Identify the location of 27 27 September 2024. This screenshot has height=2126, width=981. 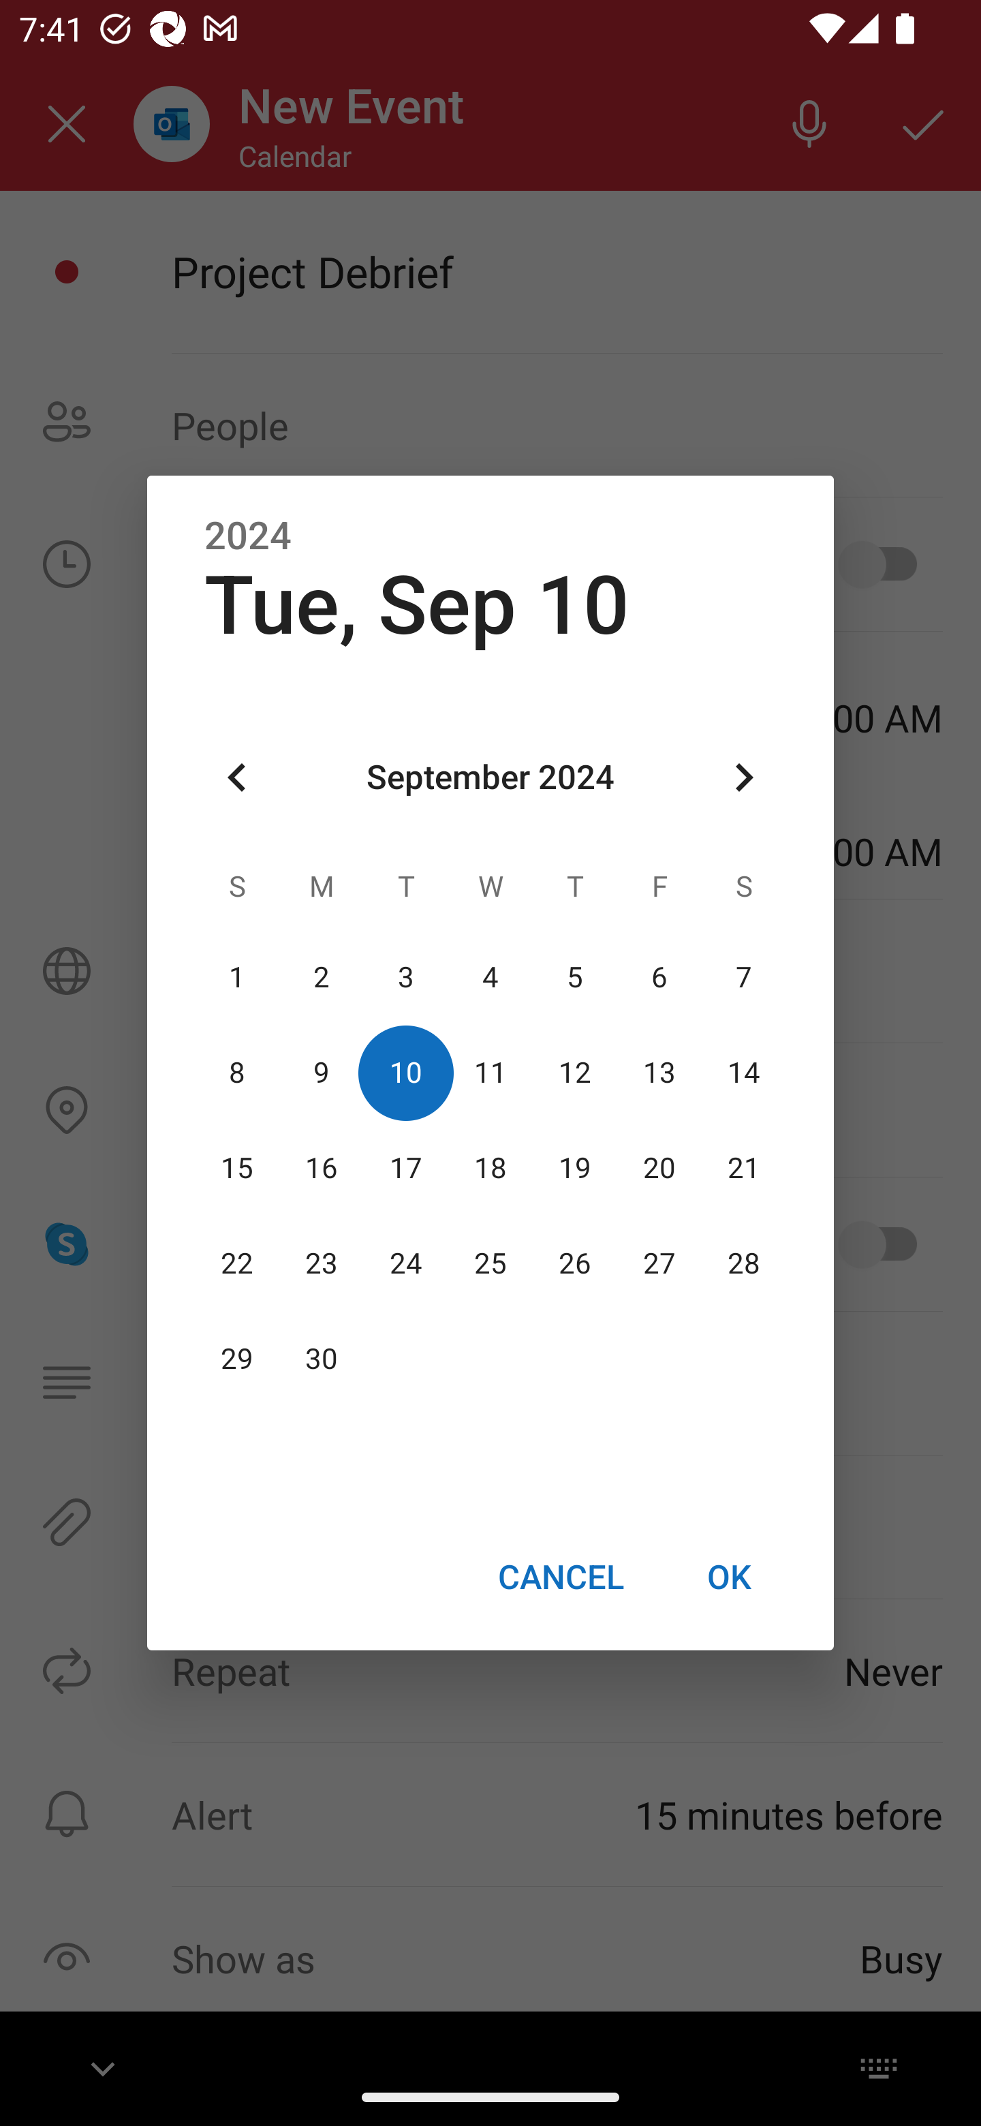
(659, 1263).